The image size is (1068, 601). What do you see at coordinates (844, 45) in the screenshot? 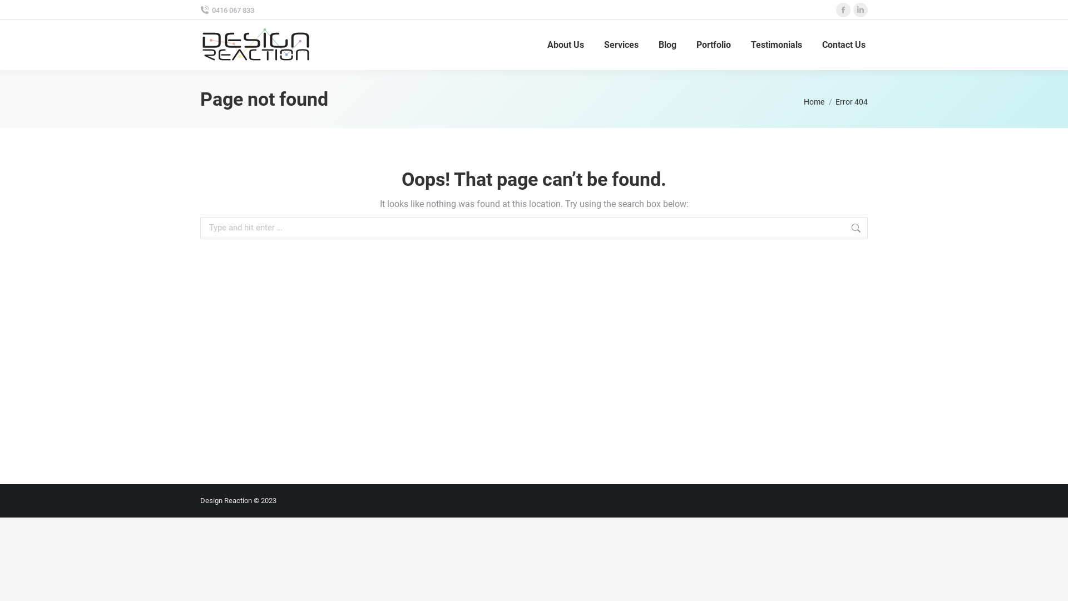
I see `Contact Us` at bounding box center [844, 45].